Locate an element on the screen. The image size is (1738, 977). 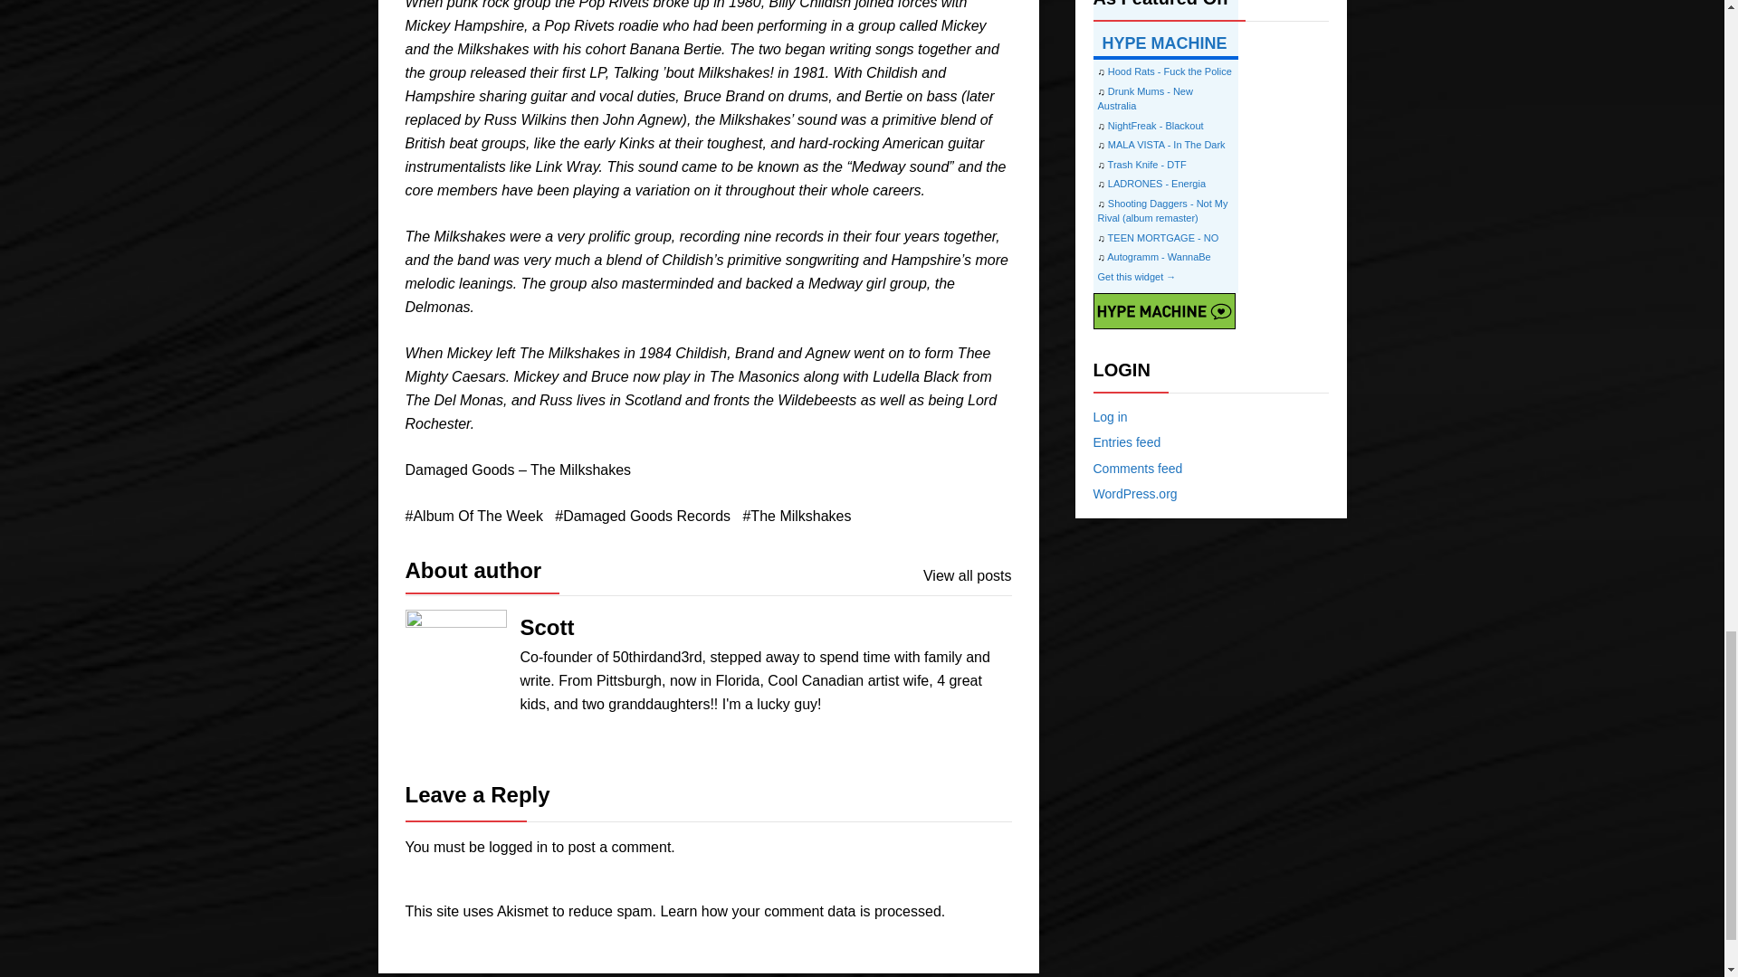
Damaged Goods Records is located at coordinates (642, 517).